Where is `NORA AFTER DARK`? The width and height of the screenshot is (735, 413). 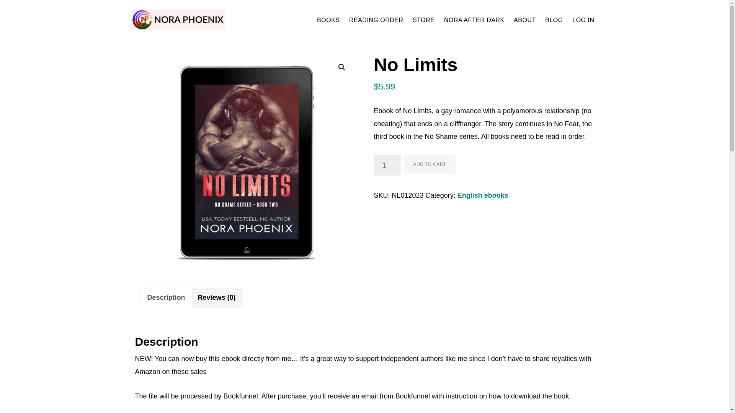 NORA AFTER DARK is located at coordinates (474, 20).